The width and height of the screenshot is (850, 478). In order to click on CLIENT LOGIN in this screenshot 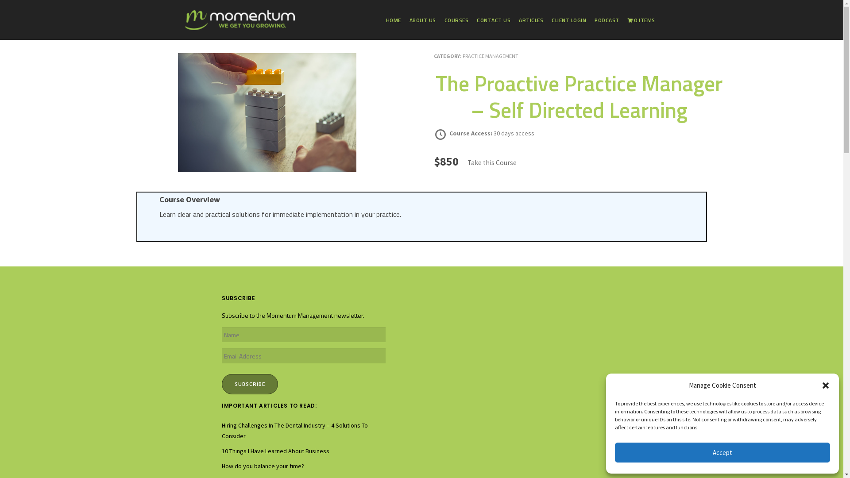, I will do `click(569, 20)`.